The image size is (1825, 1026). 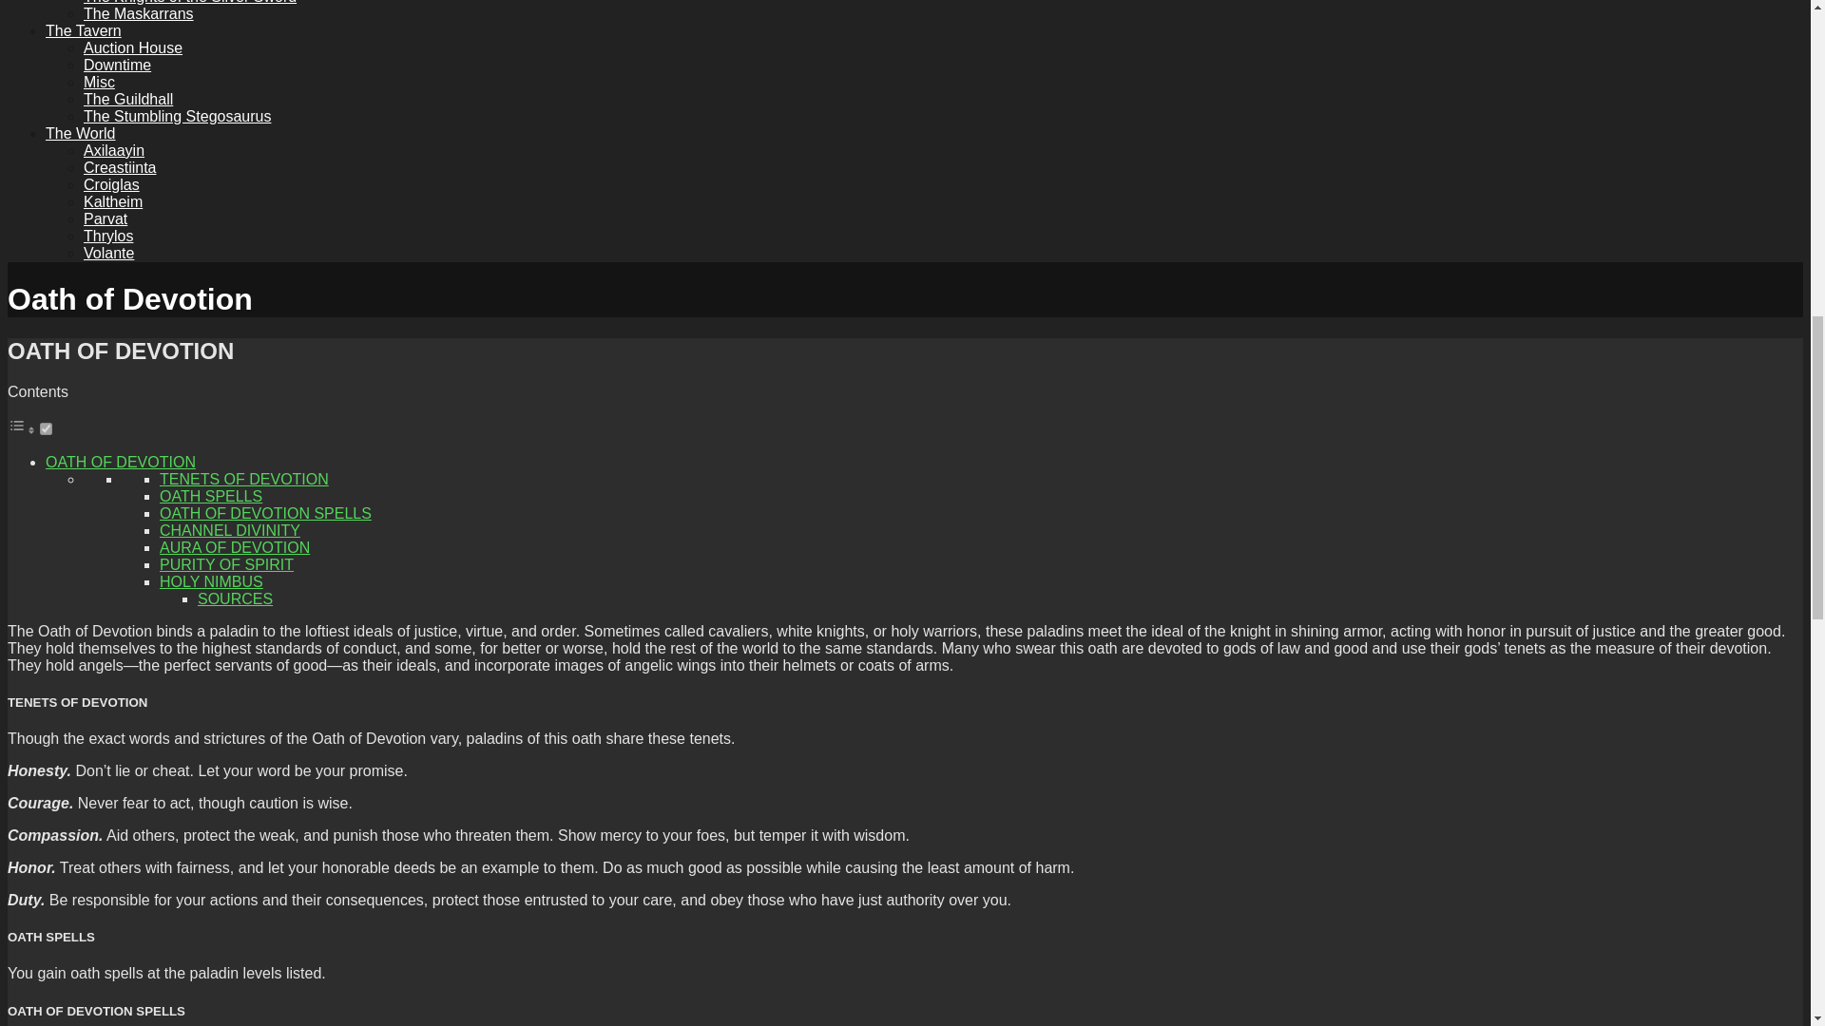 I want to click on SOURCES, so click(x=234, y=598).